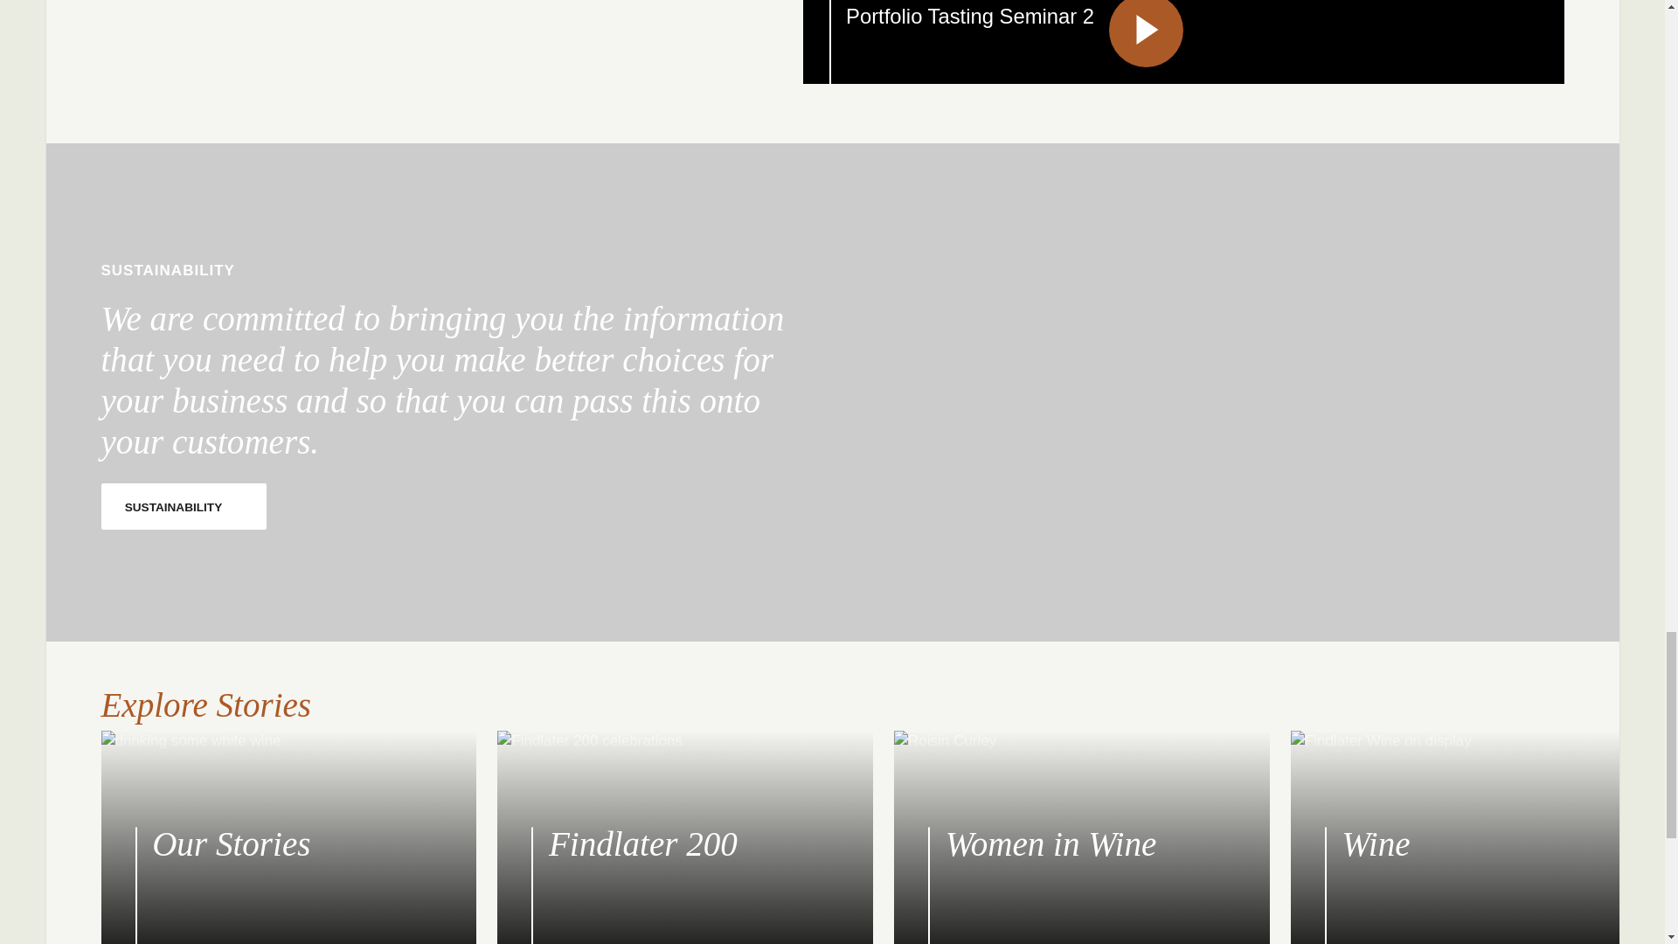  Describe the element at coordinates (1183, 42) in the screenshot. I see `Portfolio Tasting Seminar 2` at that location.